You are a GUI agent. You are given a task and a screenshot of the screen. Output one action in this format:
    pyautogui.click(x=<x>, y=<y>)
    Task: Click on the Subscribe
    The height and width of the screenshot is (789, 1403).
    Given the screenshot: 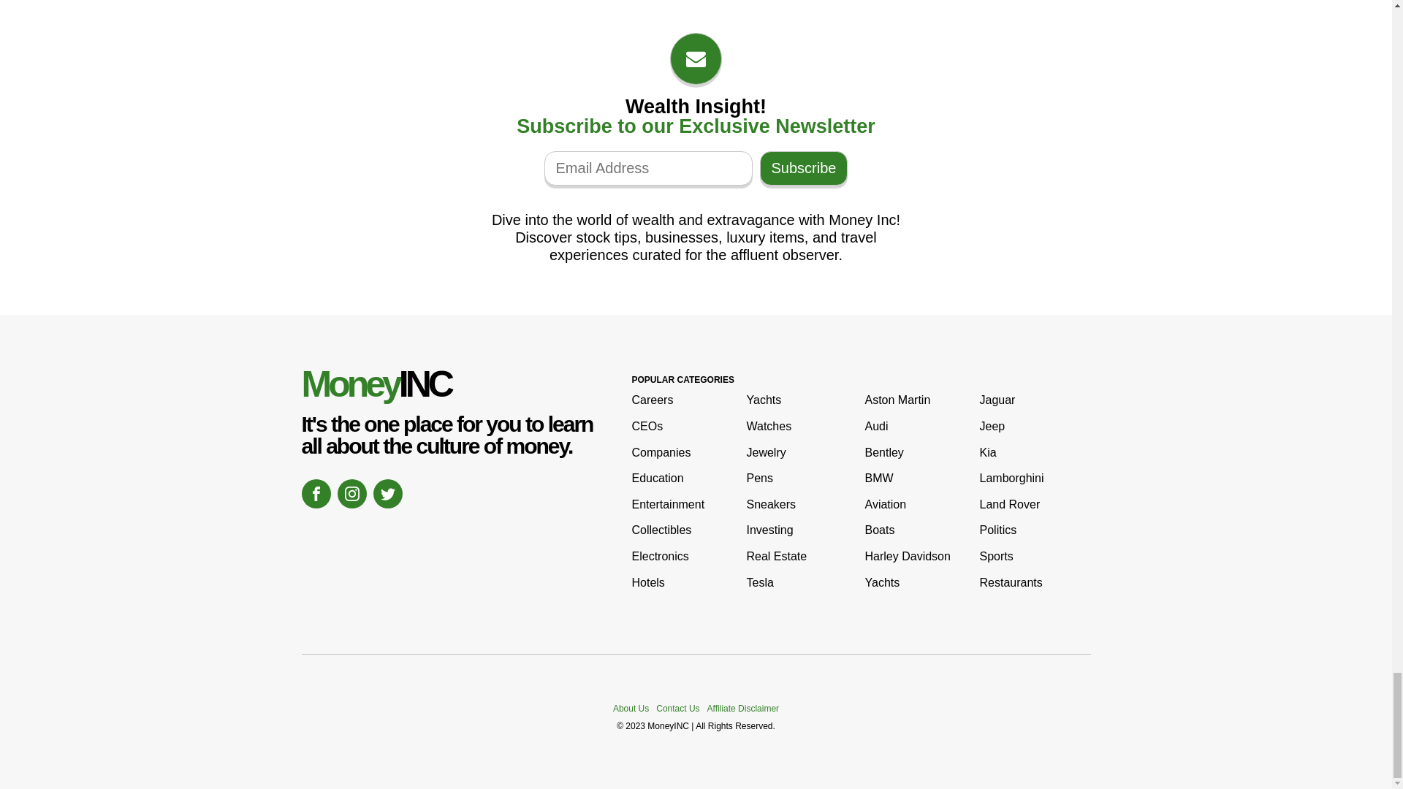 What is the action you would take?
    pyautogui.click(x=804, y=168)
    